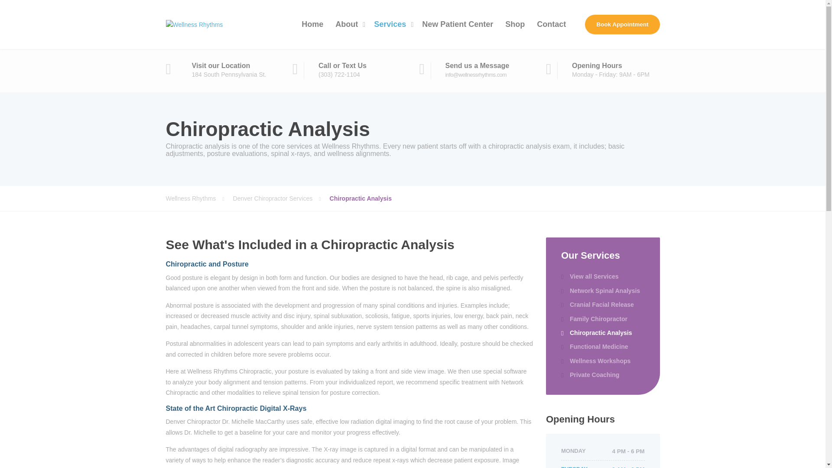 The height and width of the screenshot is (468, 832). I want to click on Private Coaching, so click(590, 374).